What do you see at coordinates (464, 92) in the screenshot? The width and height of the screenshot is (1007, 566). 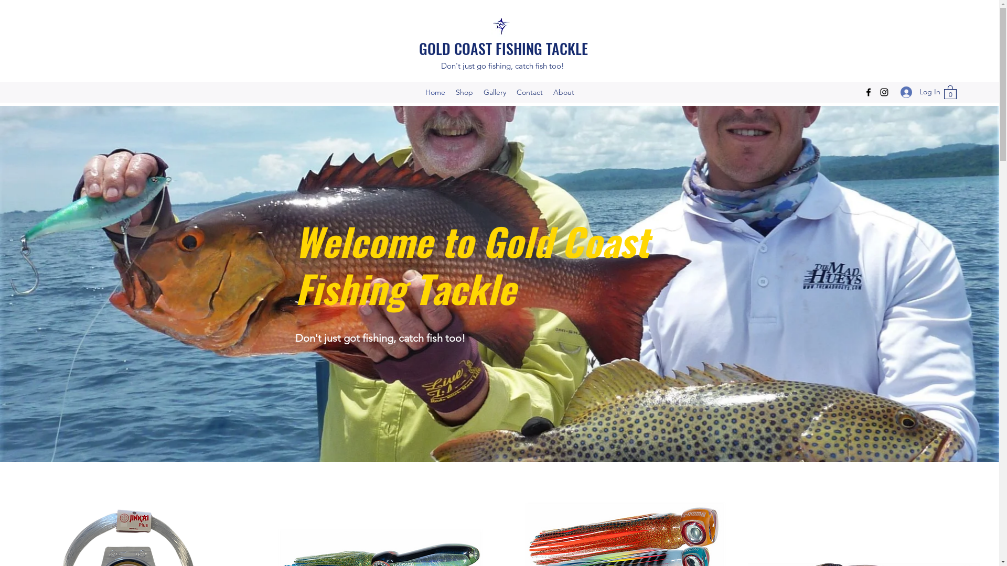 I see `Shop` at bounding box center [464, 92].